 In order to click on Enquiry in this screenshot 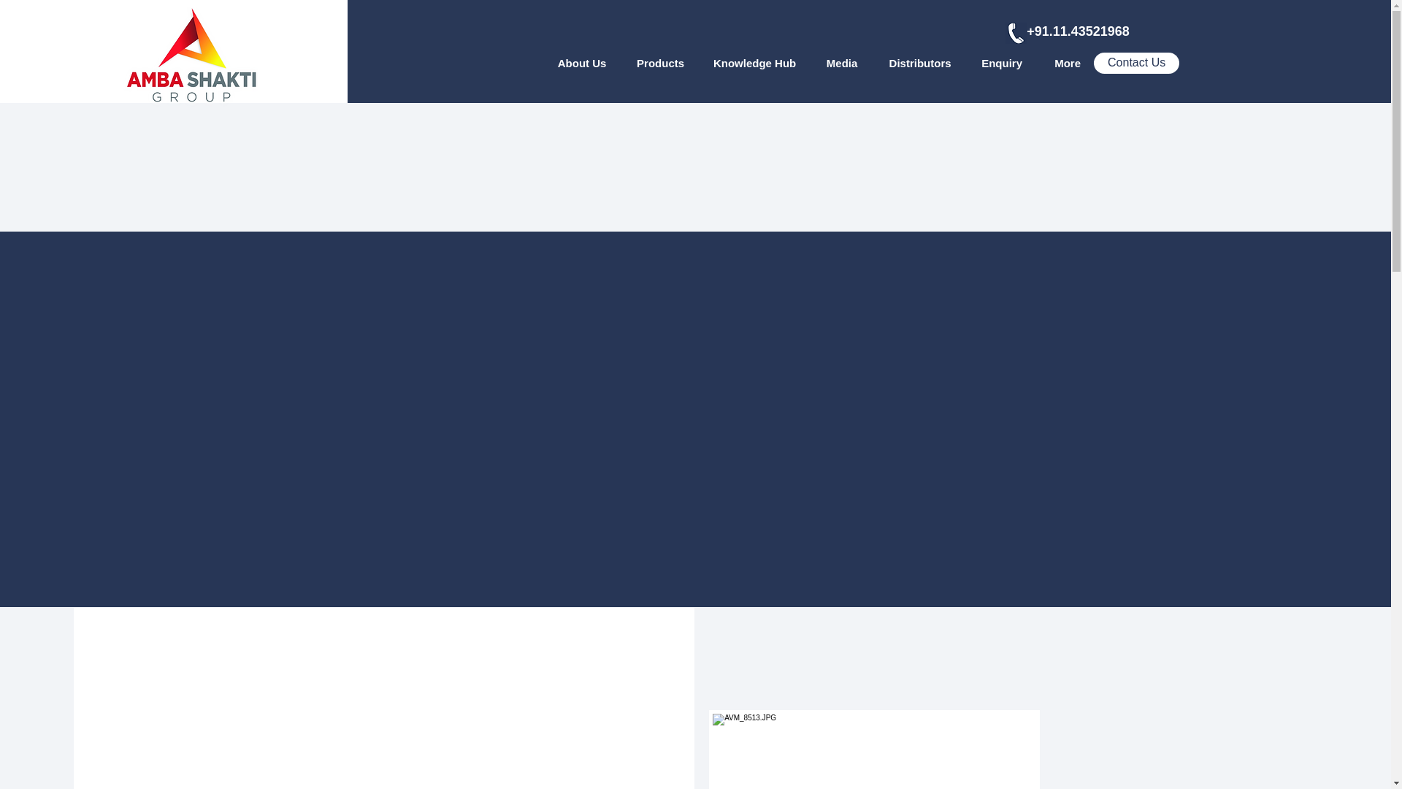, I will do `click(1001, 63)`.